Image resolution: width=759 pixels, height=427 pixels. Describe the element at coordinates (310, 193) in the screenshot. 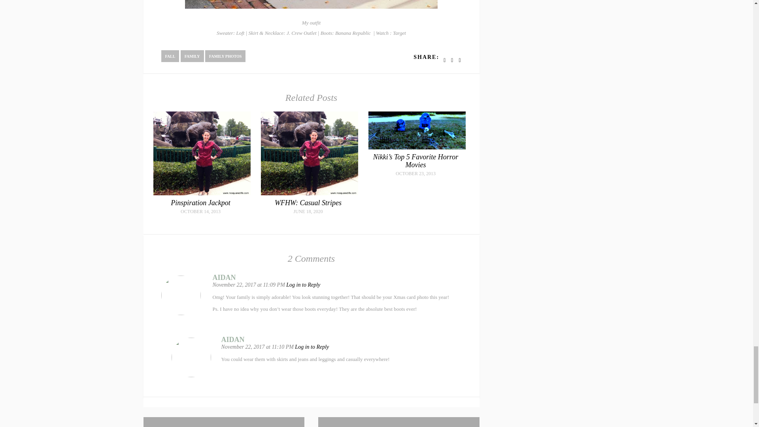

I see `Permanent` at that location.